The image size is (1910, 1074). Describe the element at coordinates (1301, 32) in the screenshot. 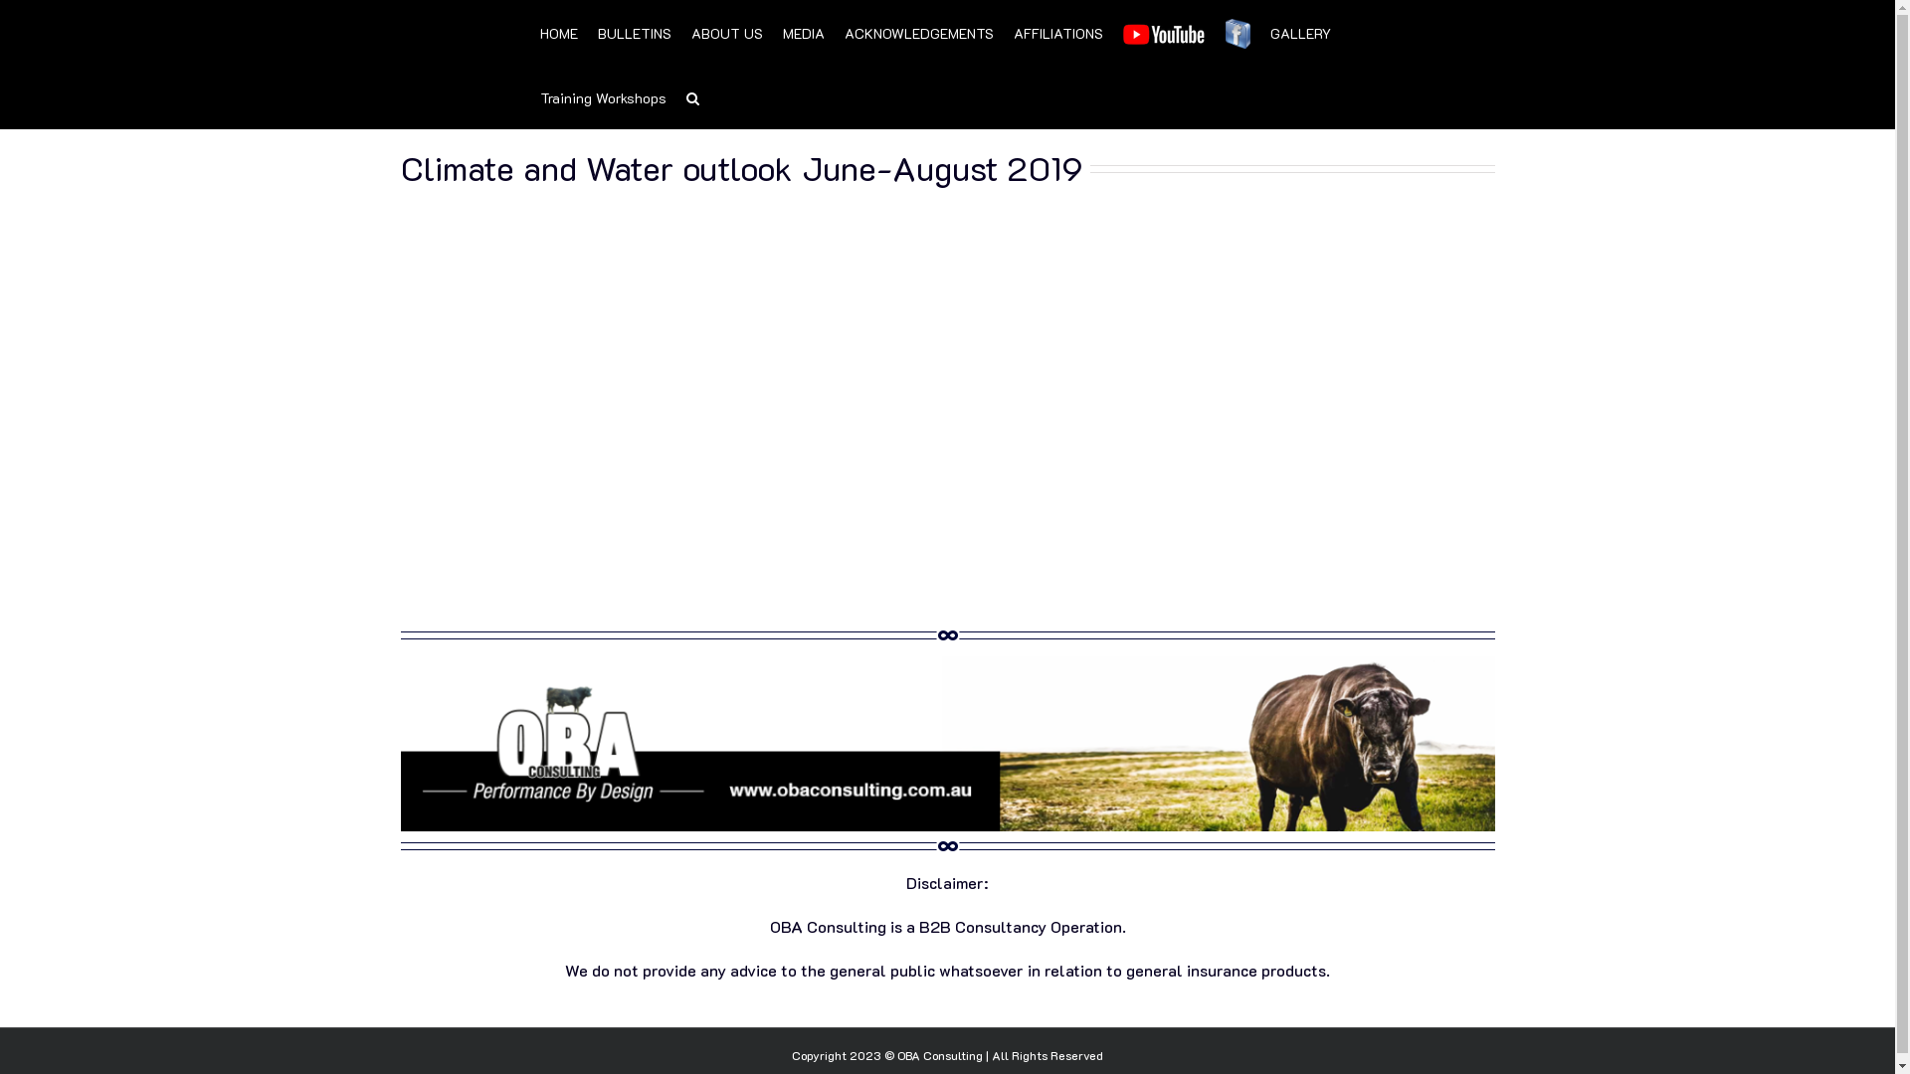

I see `GALLERY` at that location.